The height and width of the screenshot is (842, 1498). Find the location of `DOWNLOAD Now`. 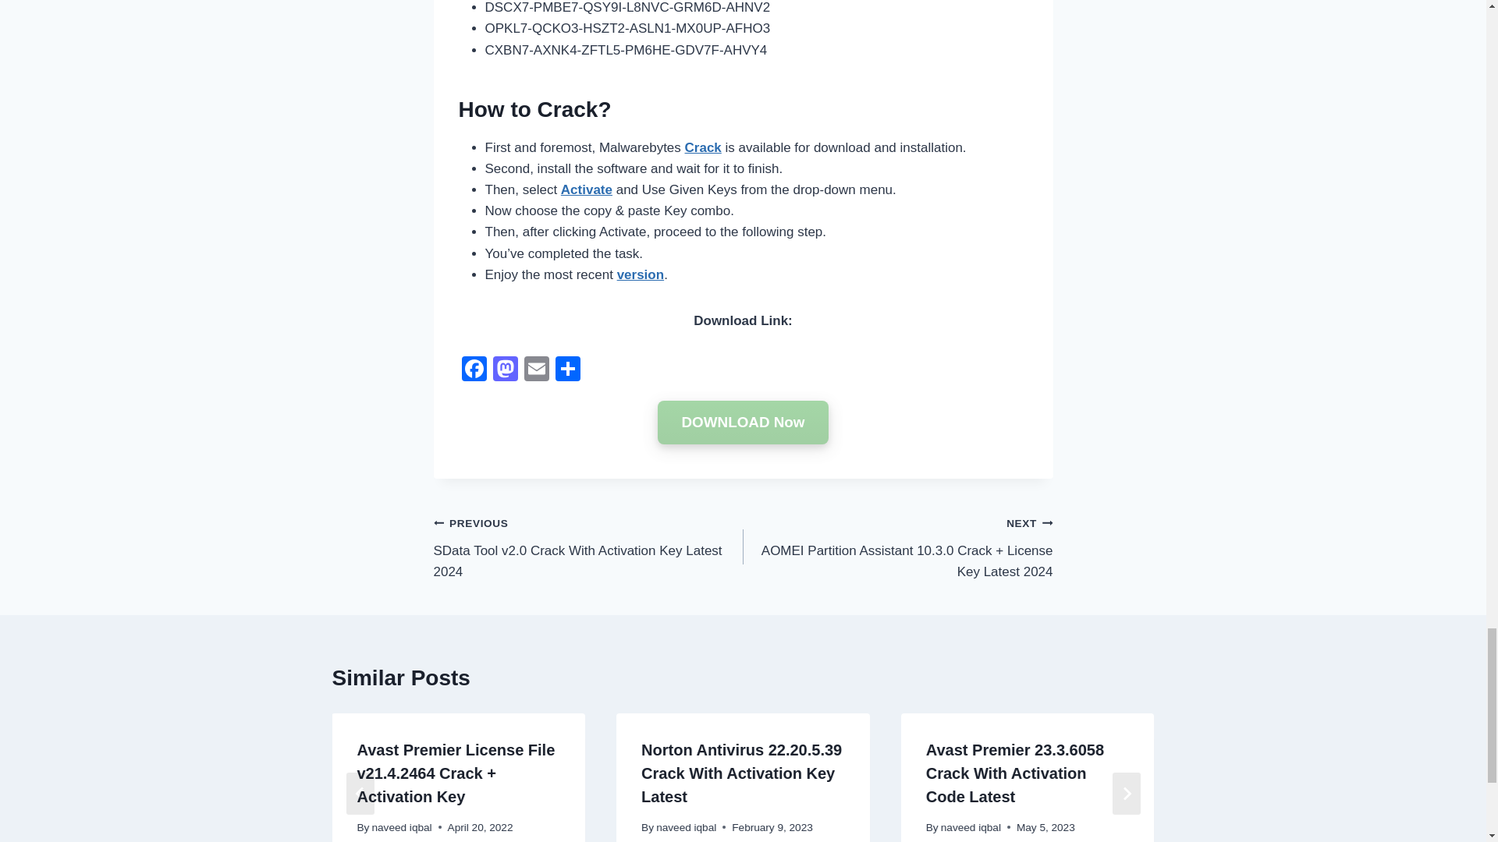

DOWNLOAD Now is located at coordinates (743, 423).